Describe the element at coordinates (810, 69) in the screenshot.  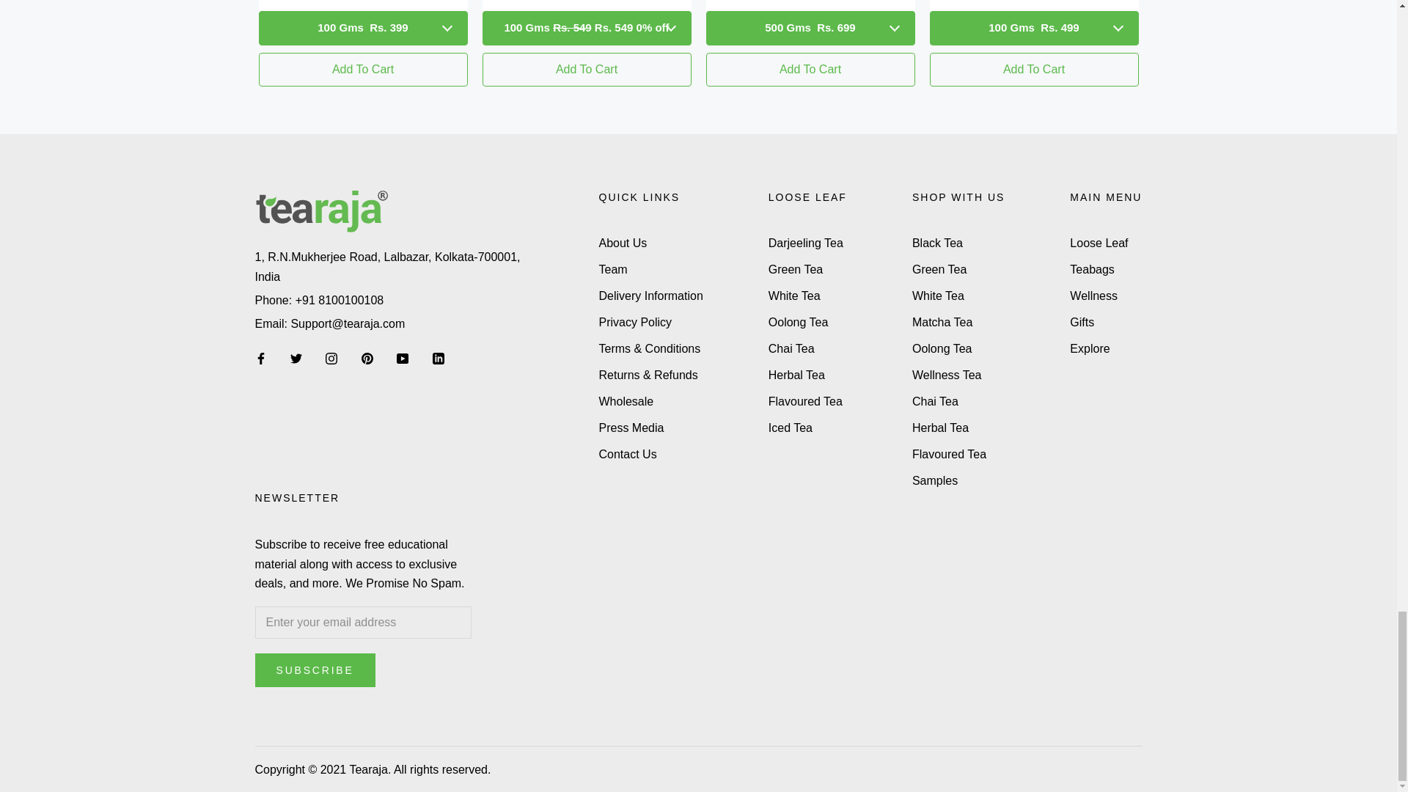
I see `Add to cart` at that location.